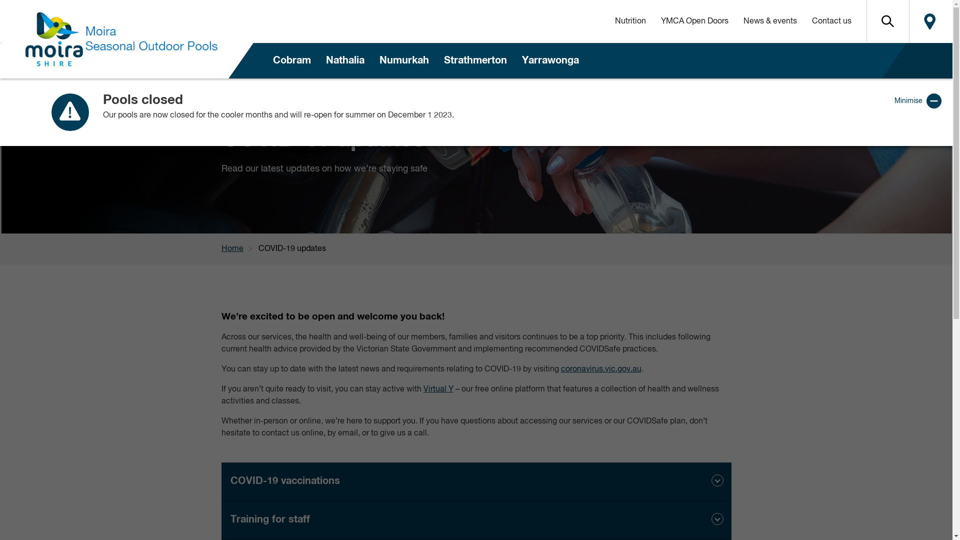 This screenshot has height=540, width=960. Describe the element at coordinates (345, 61) in the screenshot. I see `Nathalia` at that location.